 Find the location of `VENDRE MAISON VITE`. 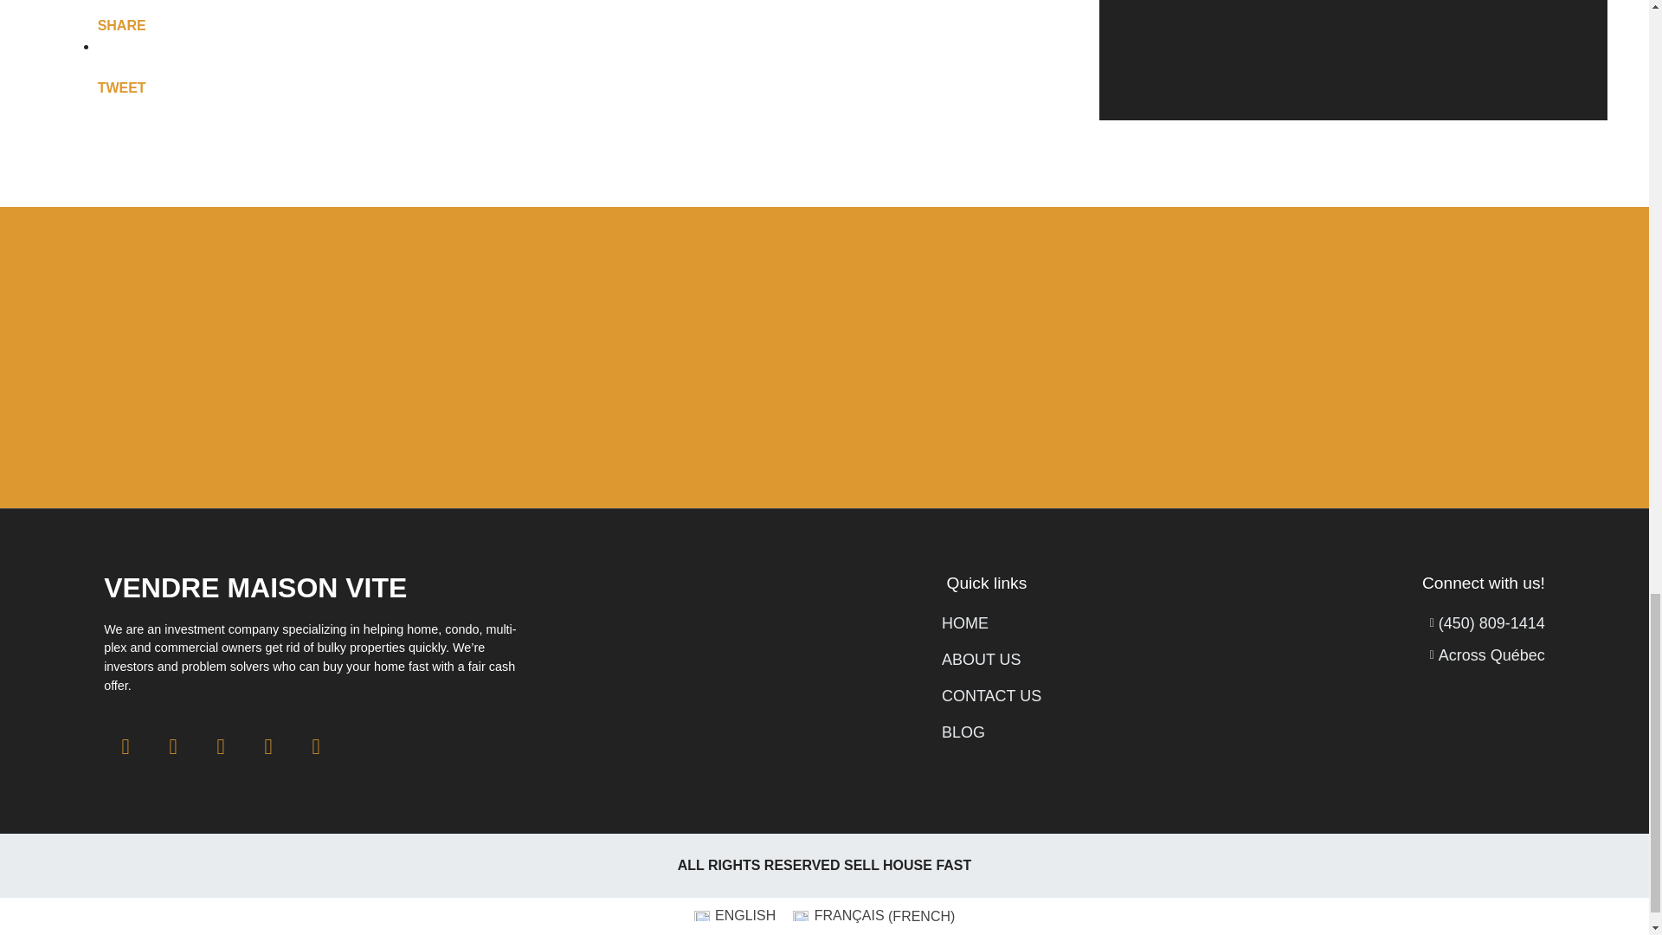

VENDRE MAISON VITE is located at coordinates (254, 587).